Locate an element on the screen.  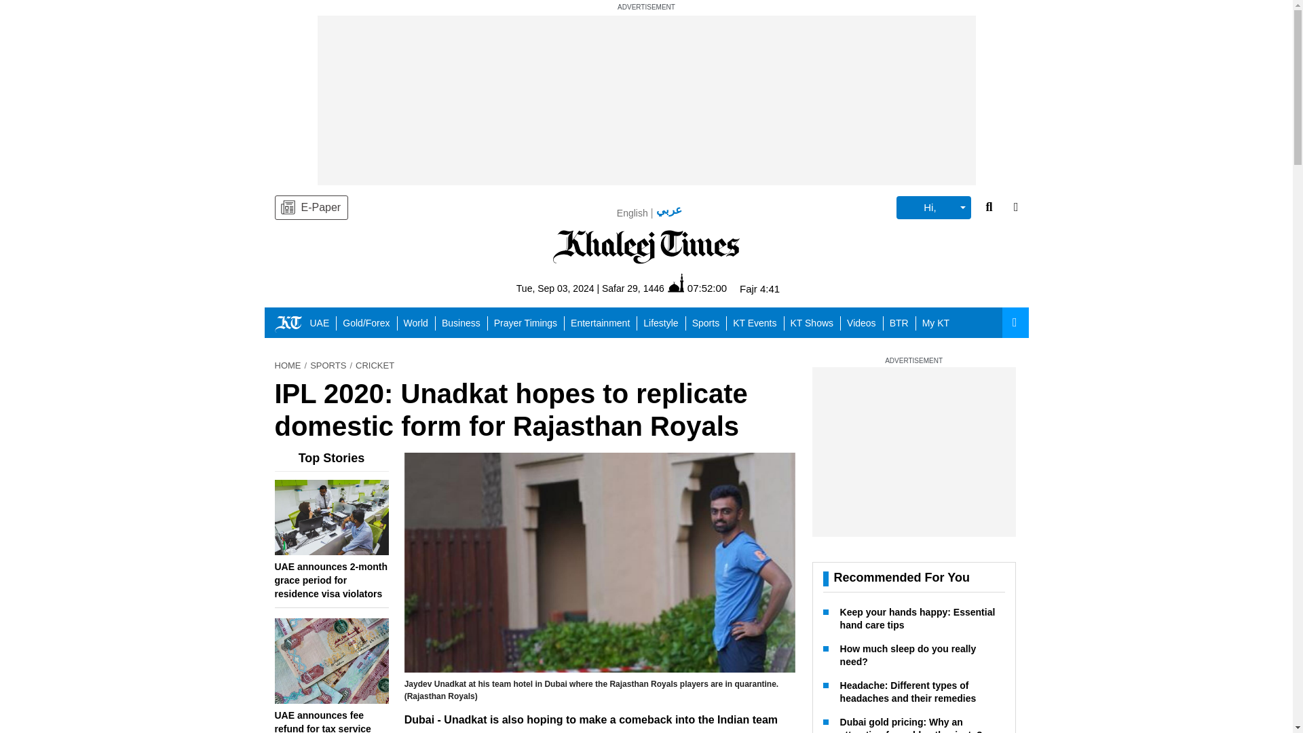
E-Paper is located at coordinates (311, 208).